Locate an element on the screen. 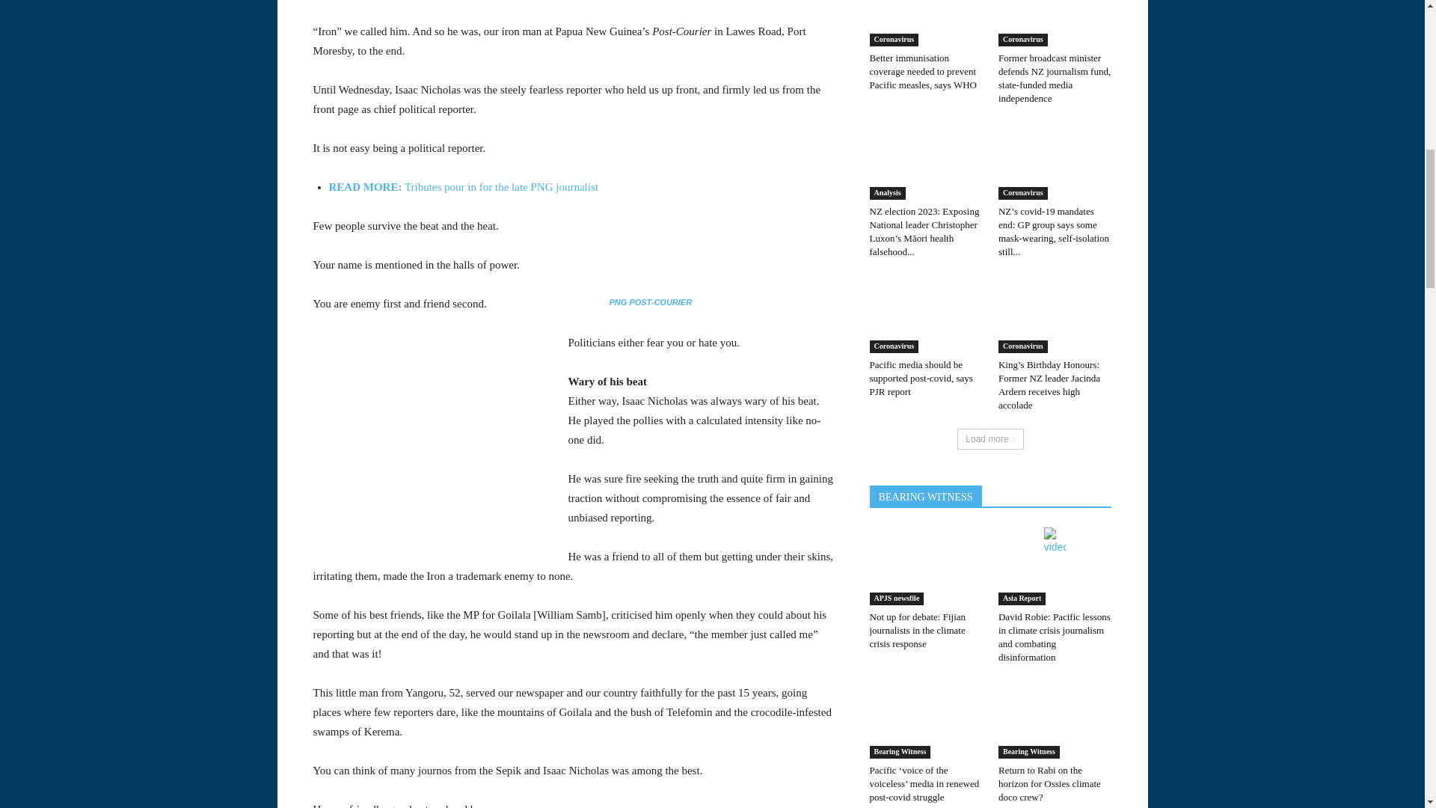 The height and width of the screenshot is (808, 1436). Myanmar is located at coordinates (138, 347).